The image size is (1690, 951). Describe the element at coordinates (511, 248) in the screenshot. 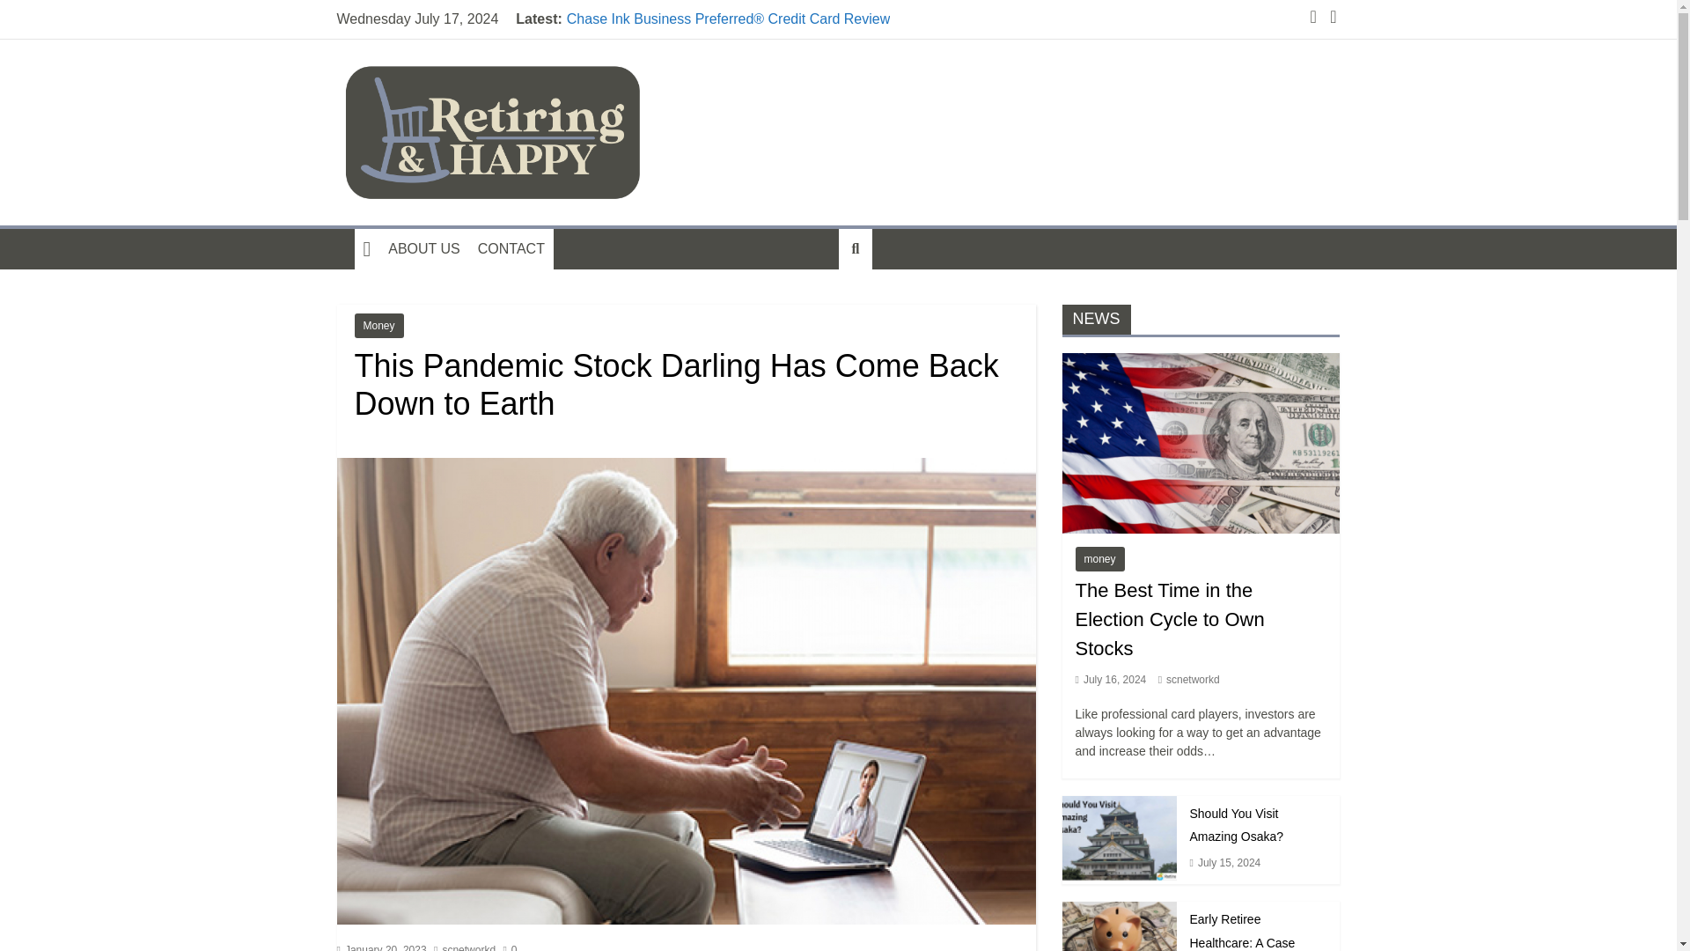

I see `CONTACT` at that location.